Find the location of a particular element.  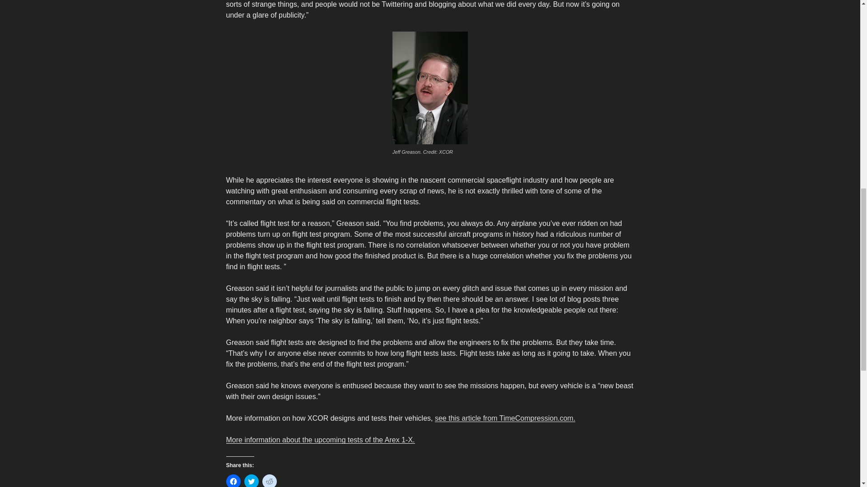

More information about the upcoming tests of the Arex 1-X. is located at coordinates (320, 439).